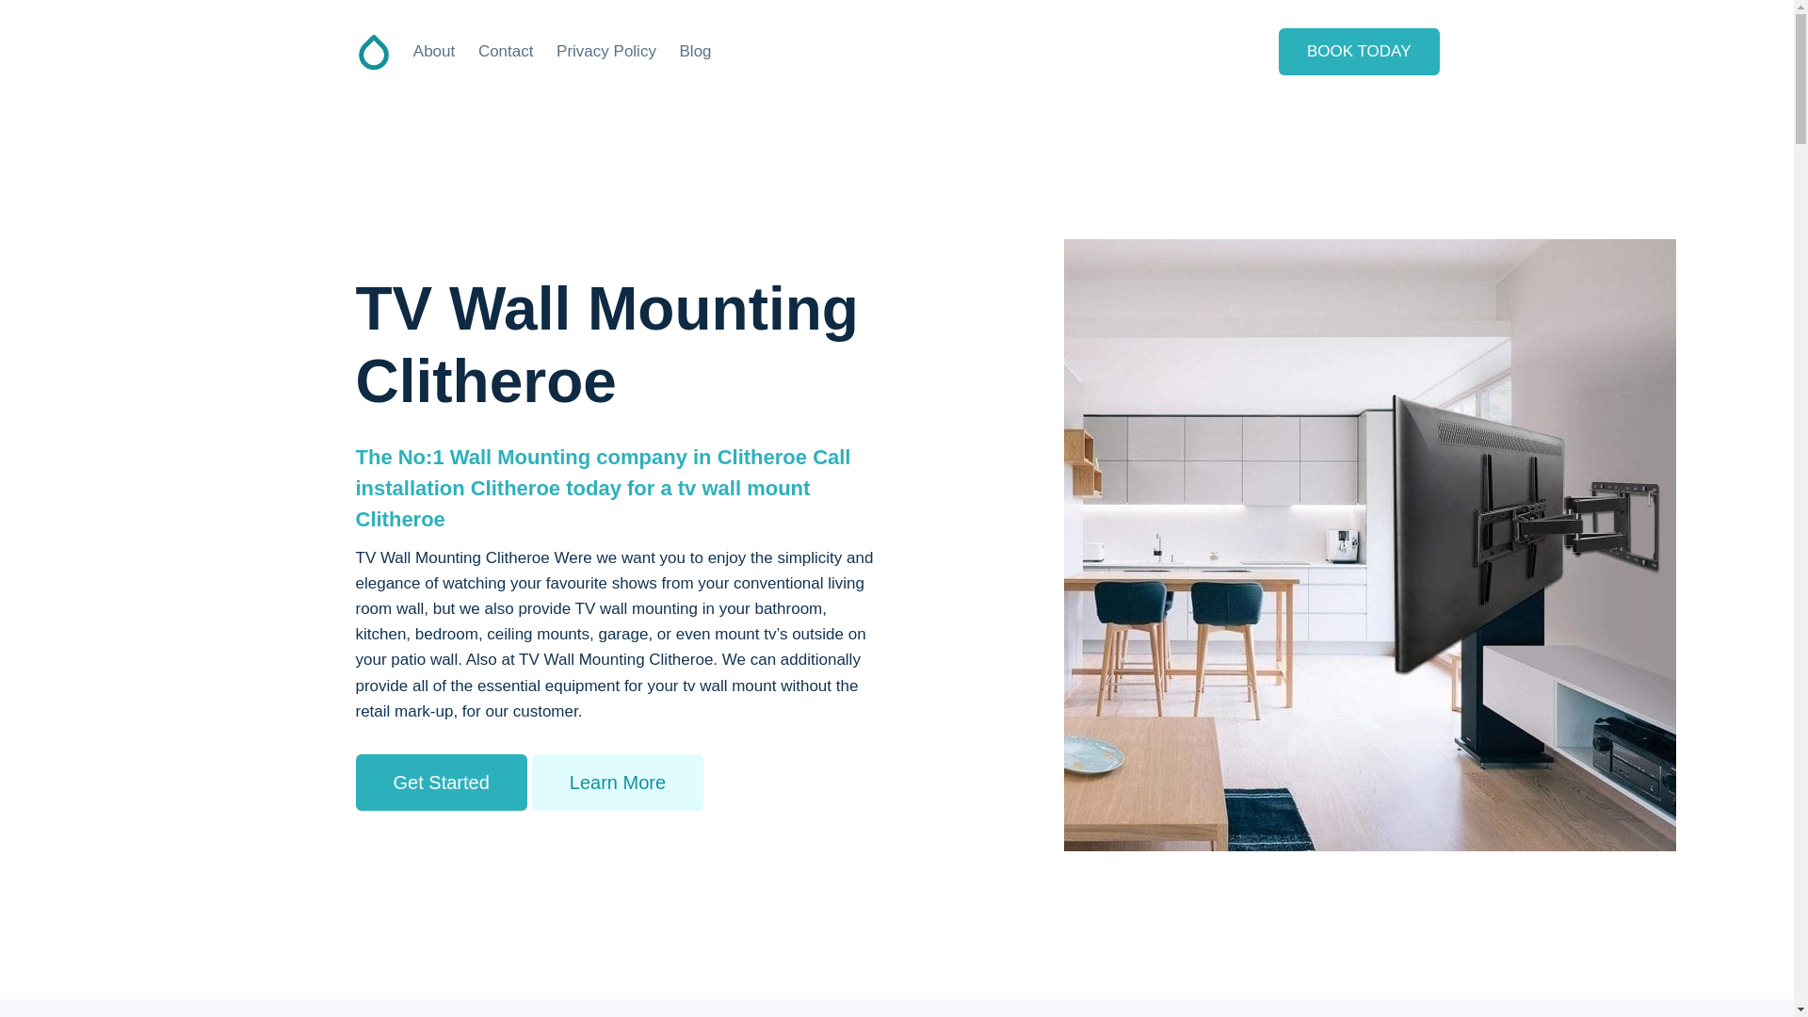 Image resolution: width=1808 pixels, height=1017 pixels. Describe the element at coordinates (442, 782) in the screenshot. I see `Get Started` at that location.